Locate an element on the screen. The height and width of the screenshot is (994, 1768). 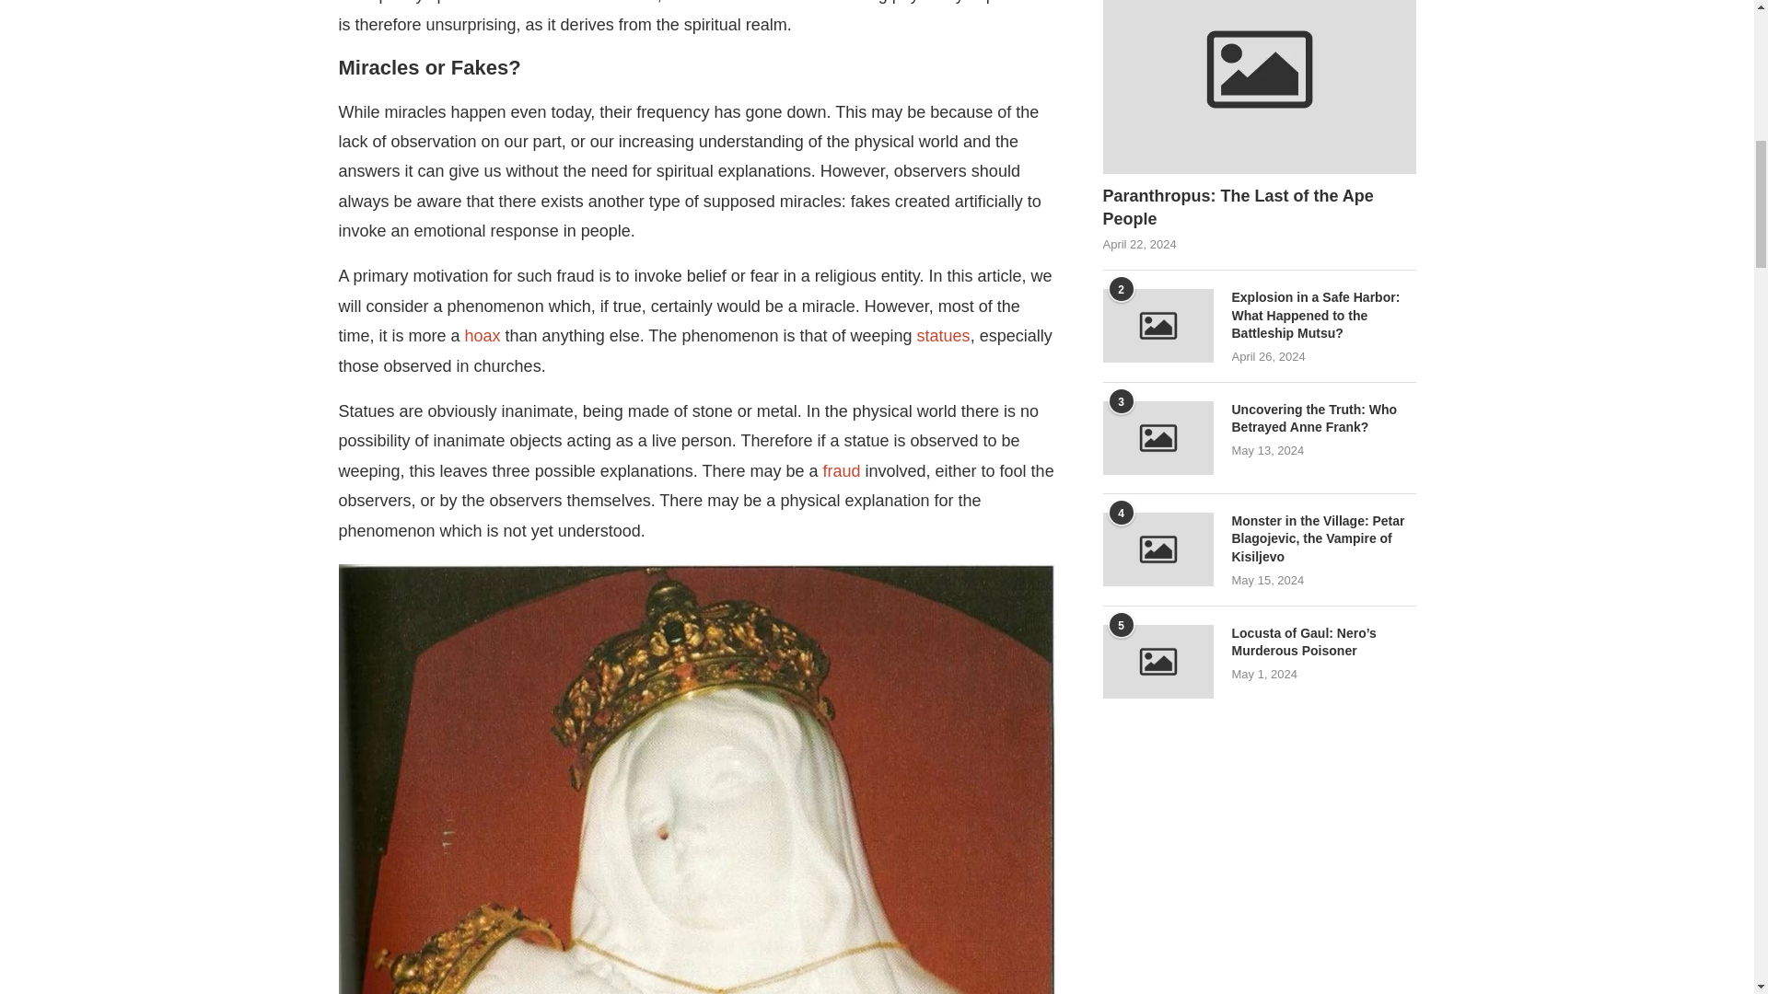
Paranthropus: The Last of the Ape People is located at coordinates (1260, 207).